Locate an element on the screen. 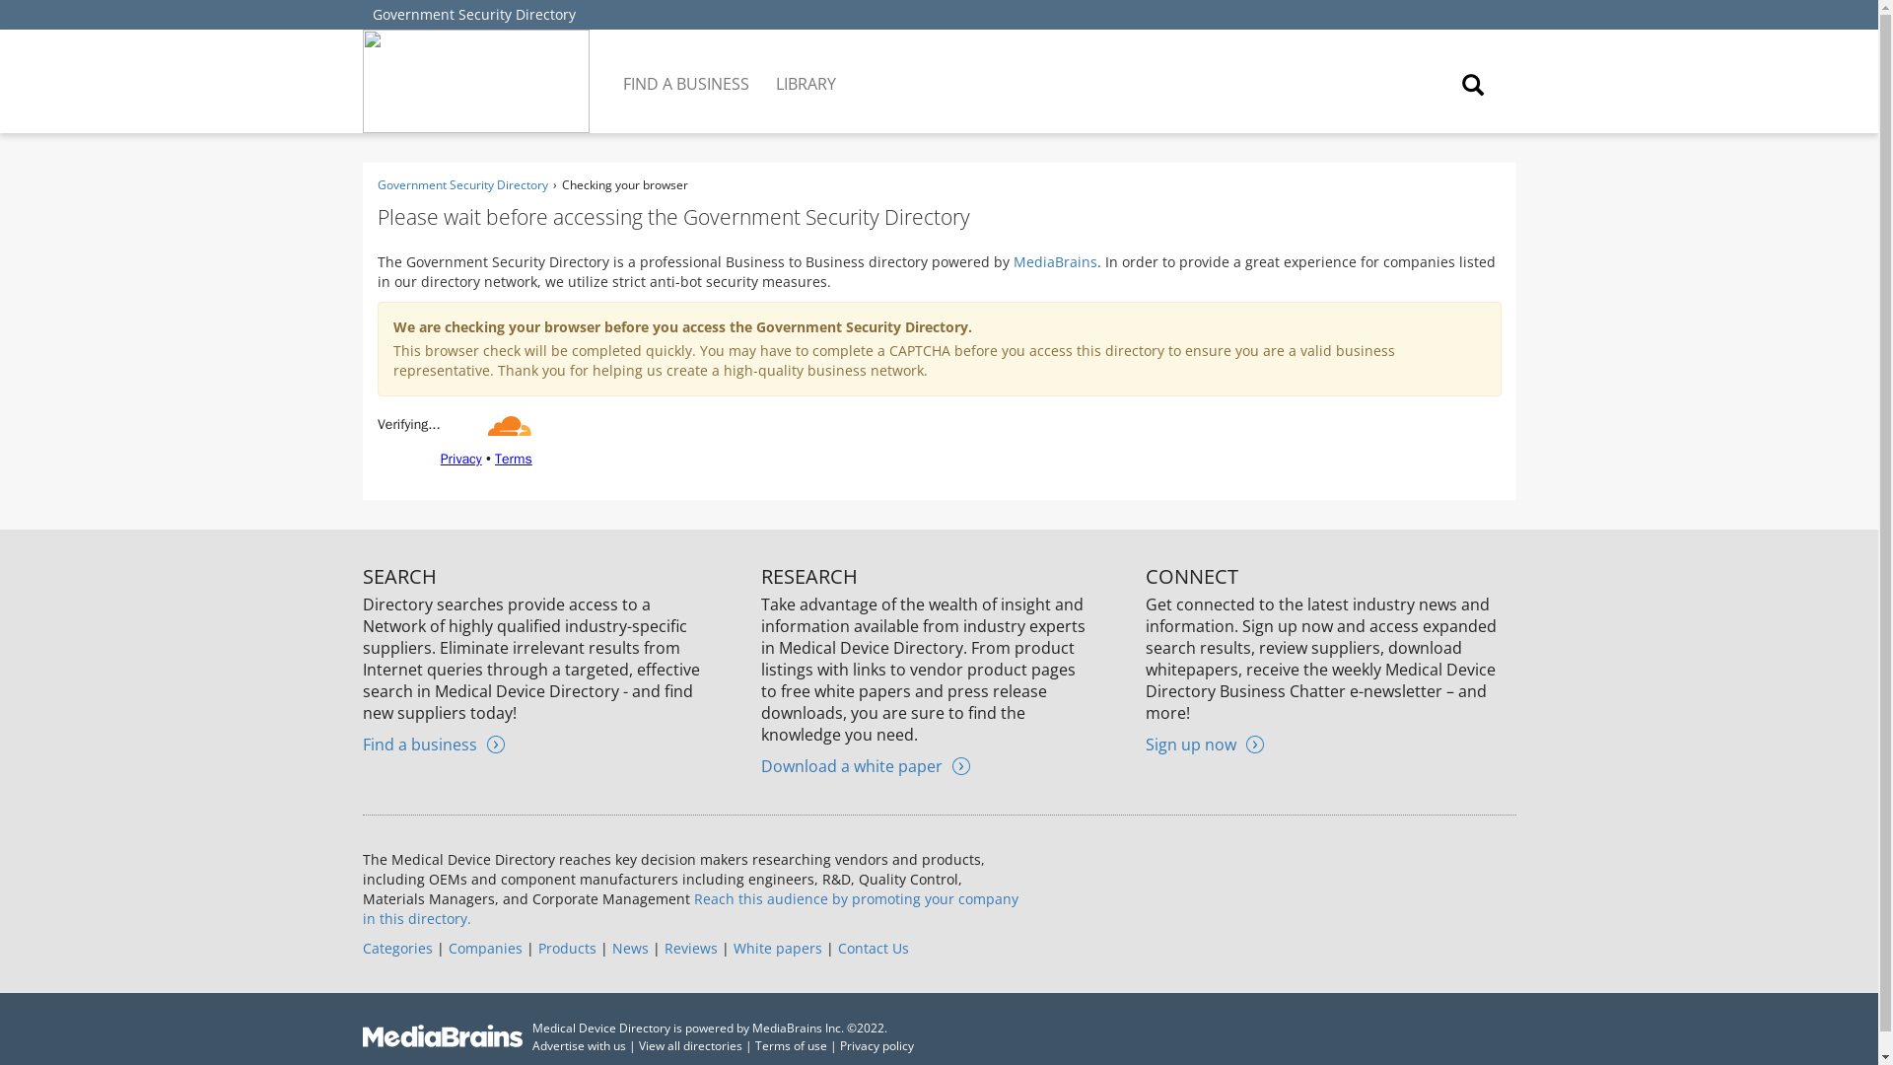  Government Security Directory is located at coordinates (461, 184).